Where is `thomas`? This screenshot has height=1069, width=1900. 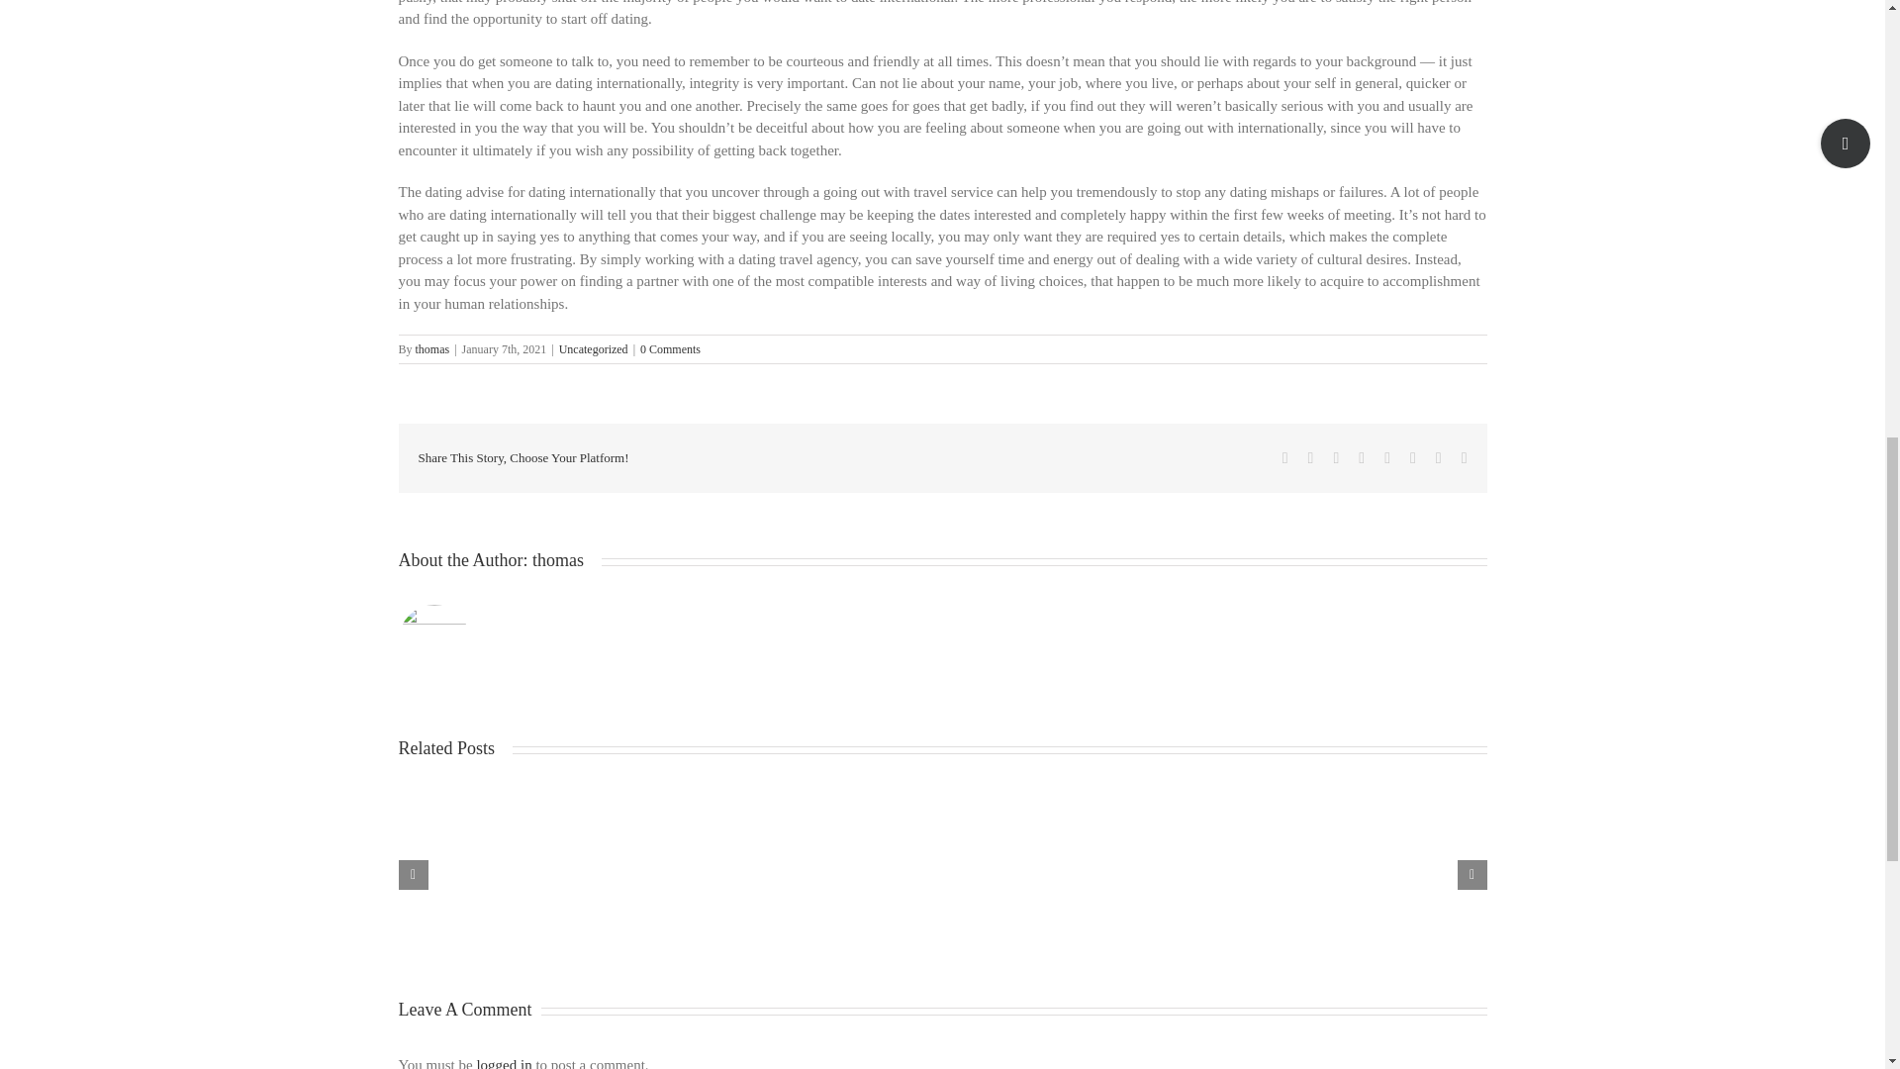
thomas is located at coordinates (557, 560).